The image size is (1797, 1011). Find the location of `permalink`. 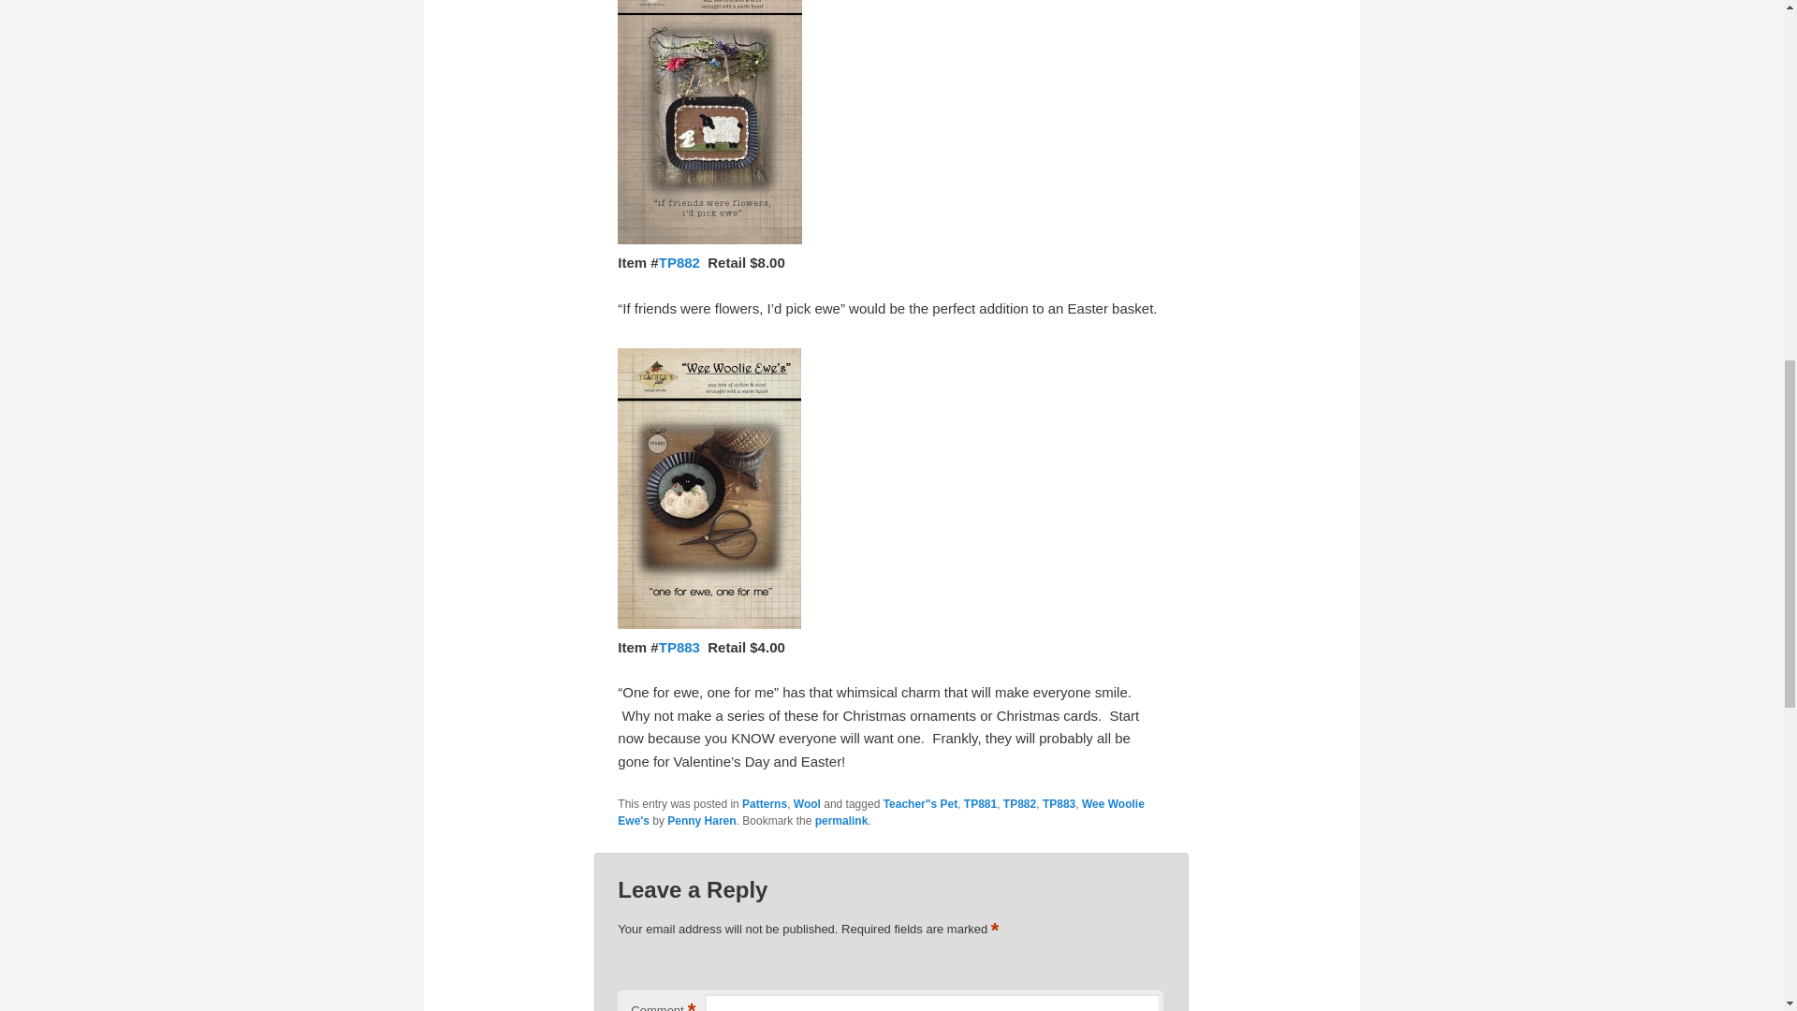

permalink is located at coordinates (841, 821).